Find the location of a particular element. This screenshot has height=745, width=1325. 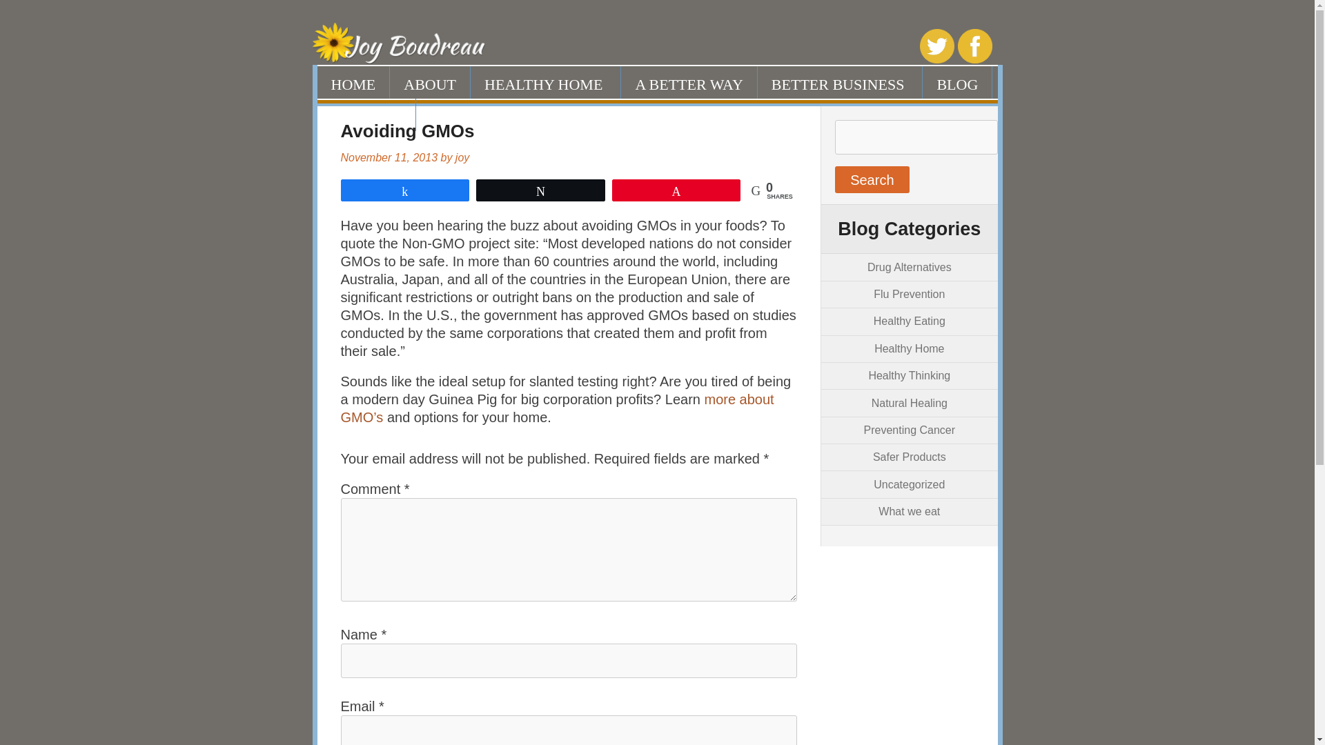

Search is located at coordinates (872, 179).